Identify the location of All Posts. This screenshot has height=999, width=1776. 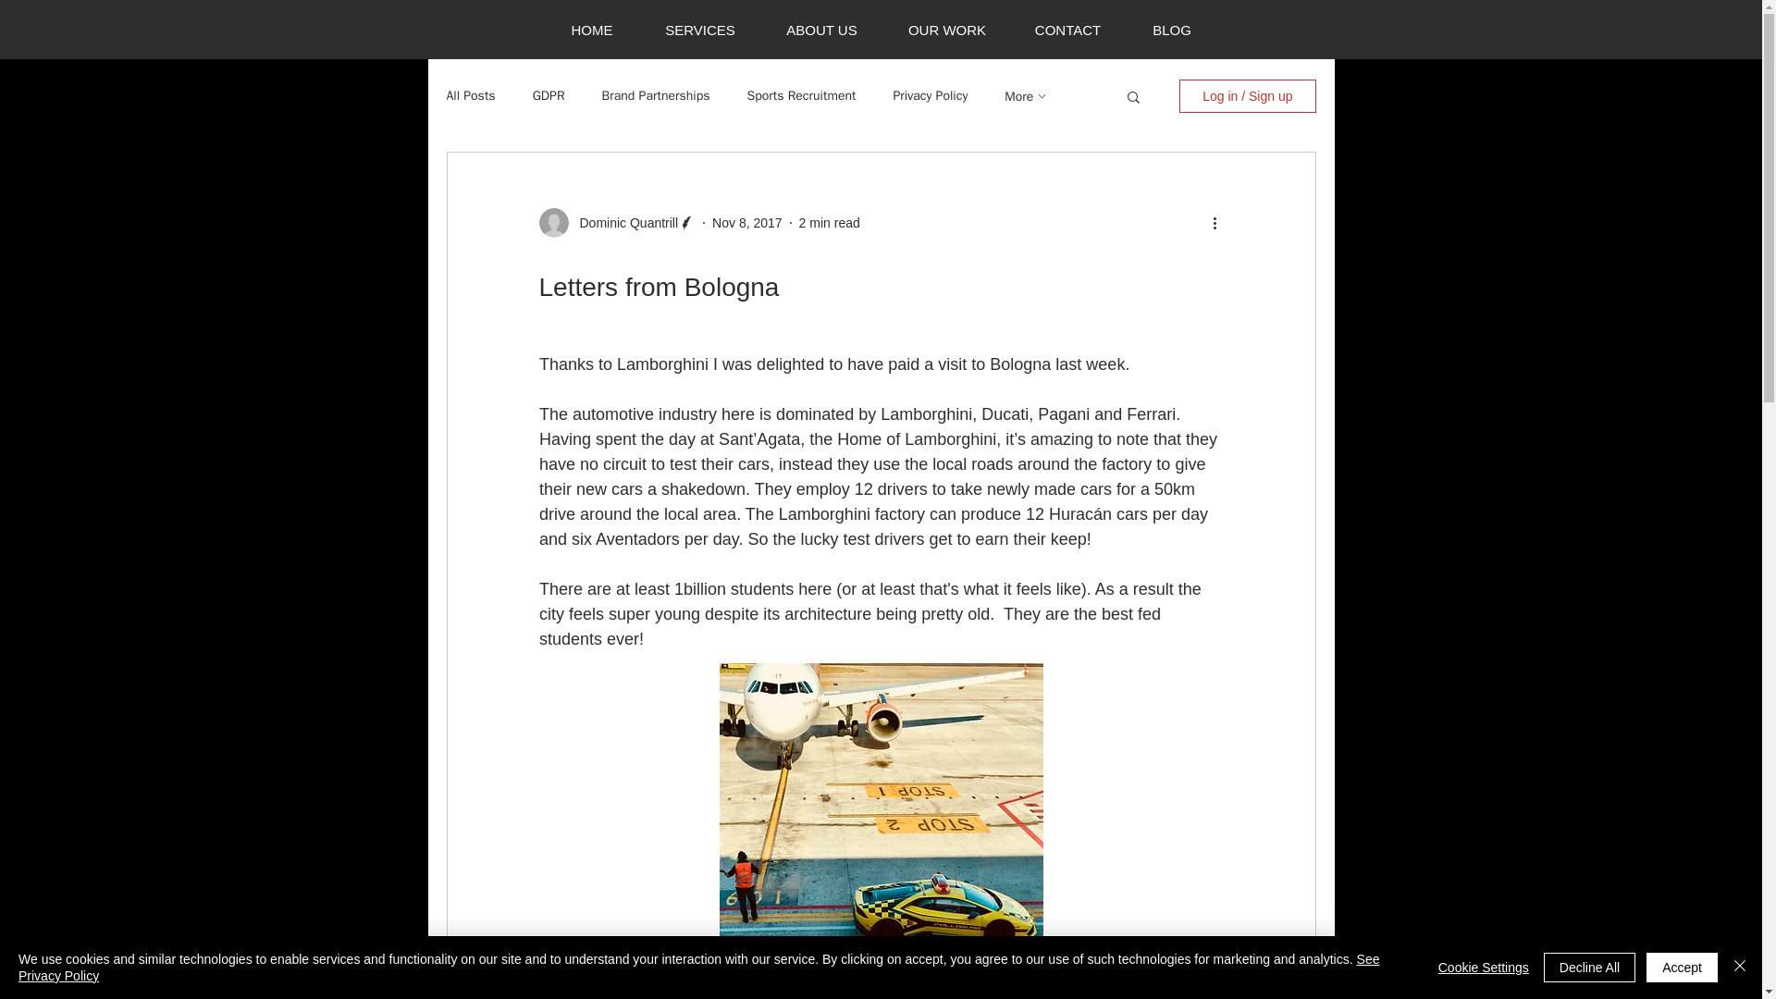
(470, 96).